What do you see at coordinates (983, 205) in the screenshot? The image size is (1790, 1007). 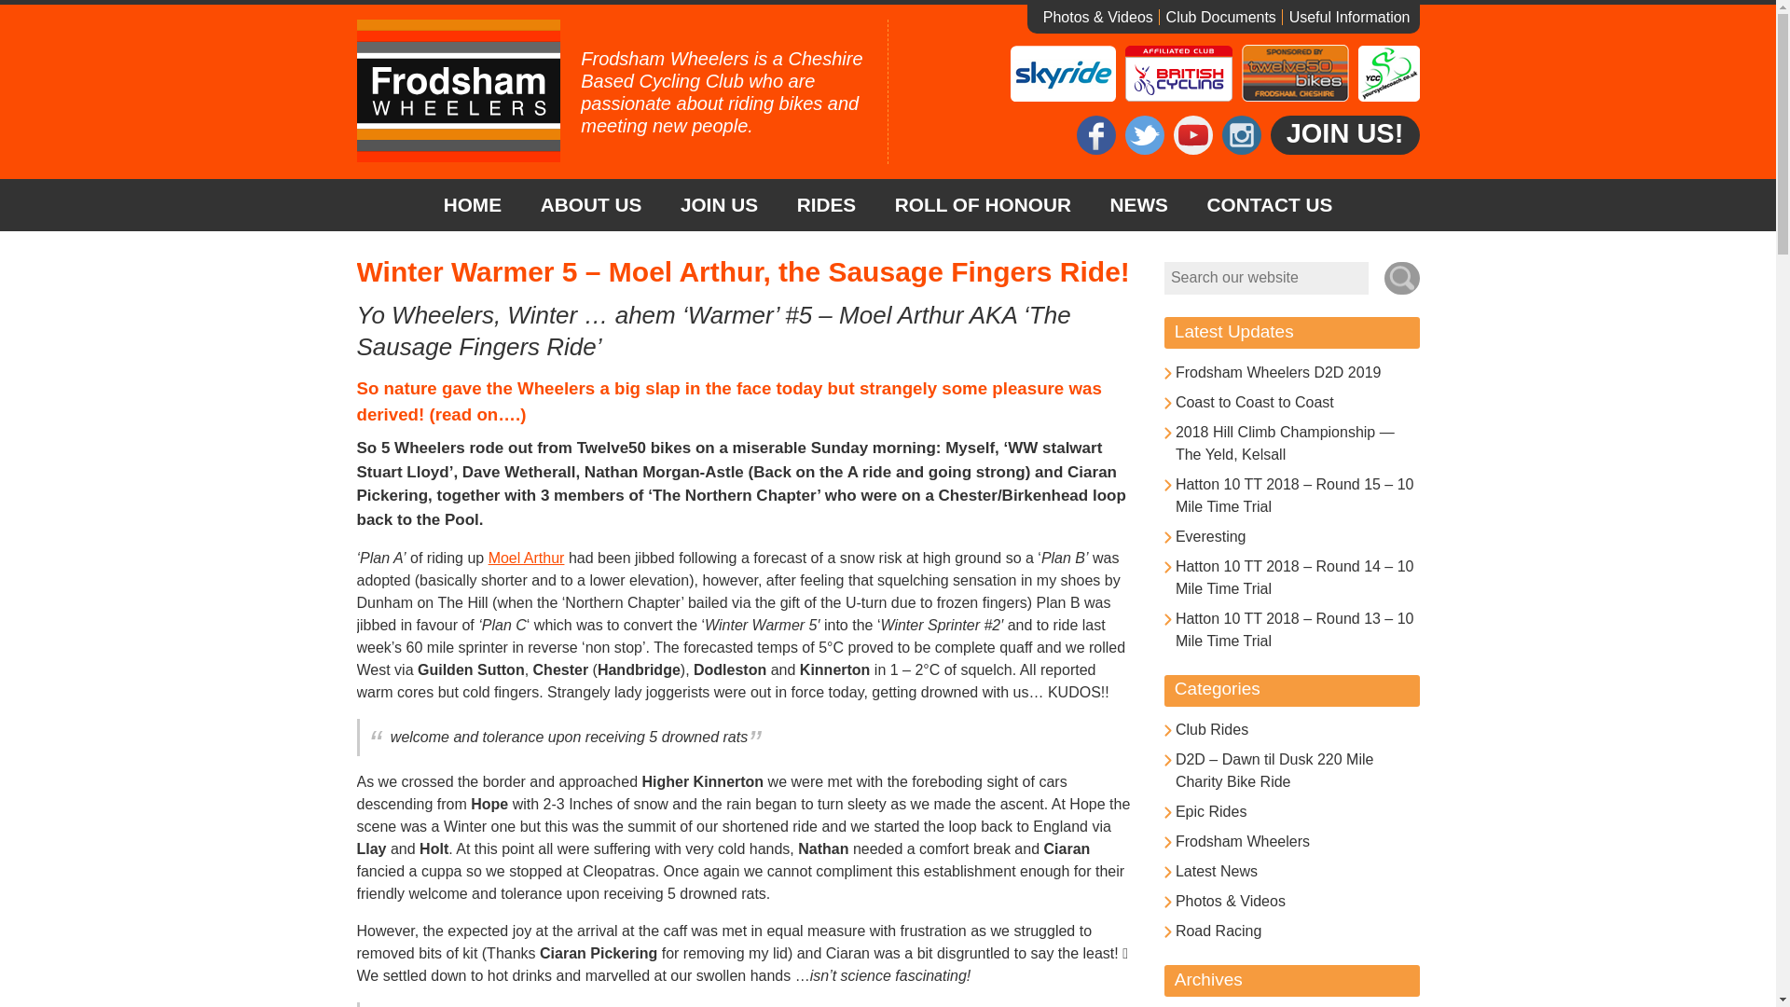 I see `ROLL OF HONOUR` at bounding box center [983, 205].